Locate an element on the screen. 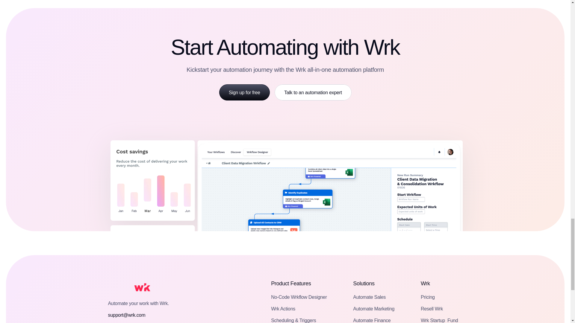  Pricing is located at coordinates (428, 297).